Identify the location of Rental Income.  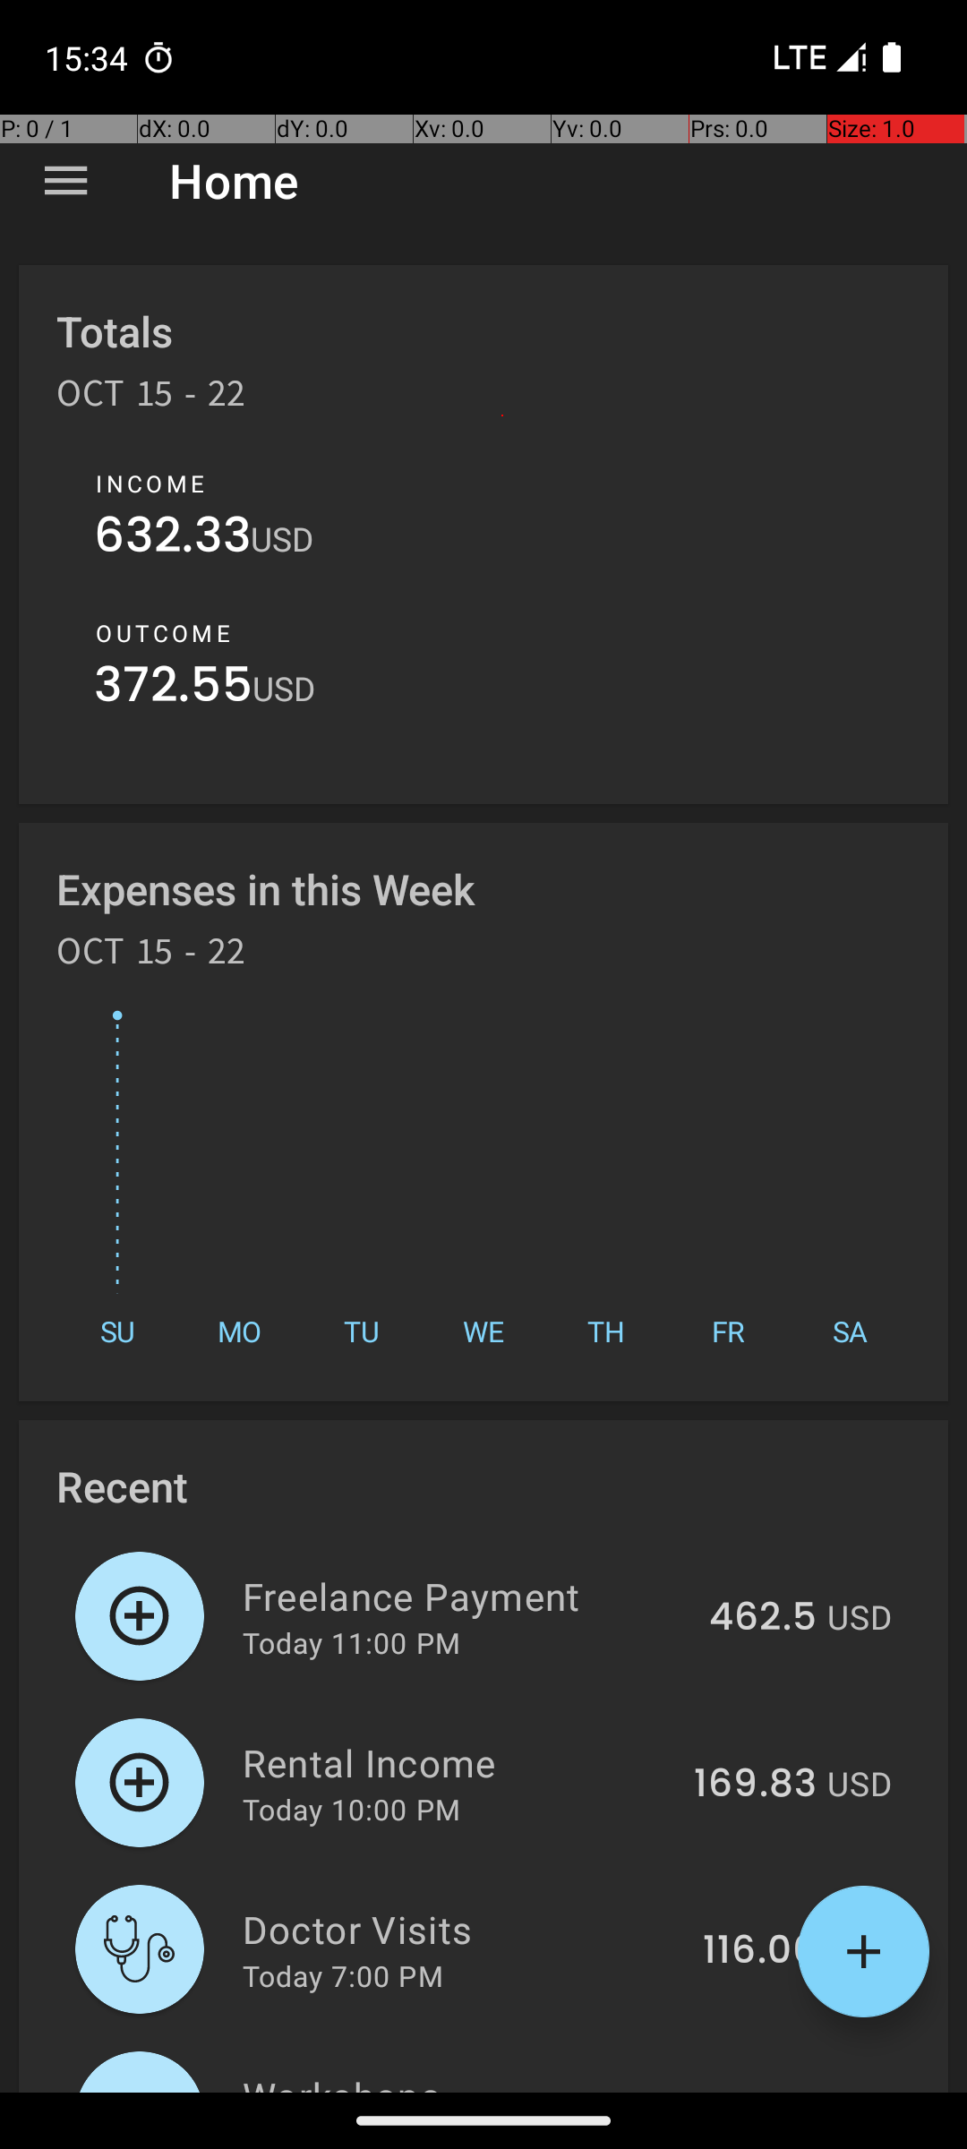
(458, 1762).